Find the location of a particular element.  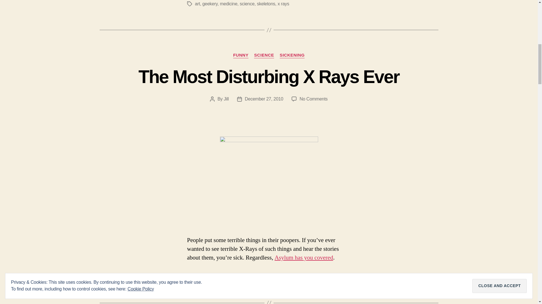

picture-9-1292520871 is located at coordinates (268, 180).